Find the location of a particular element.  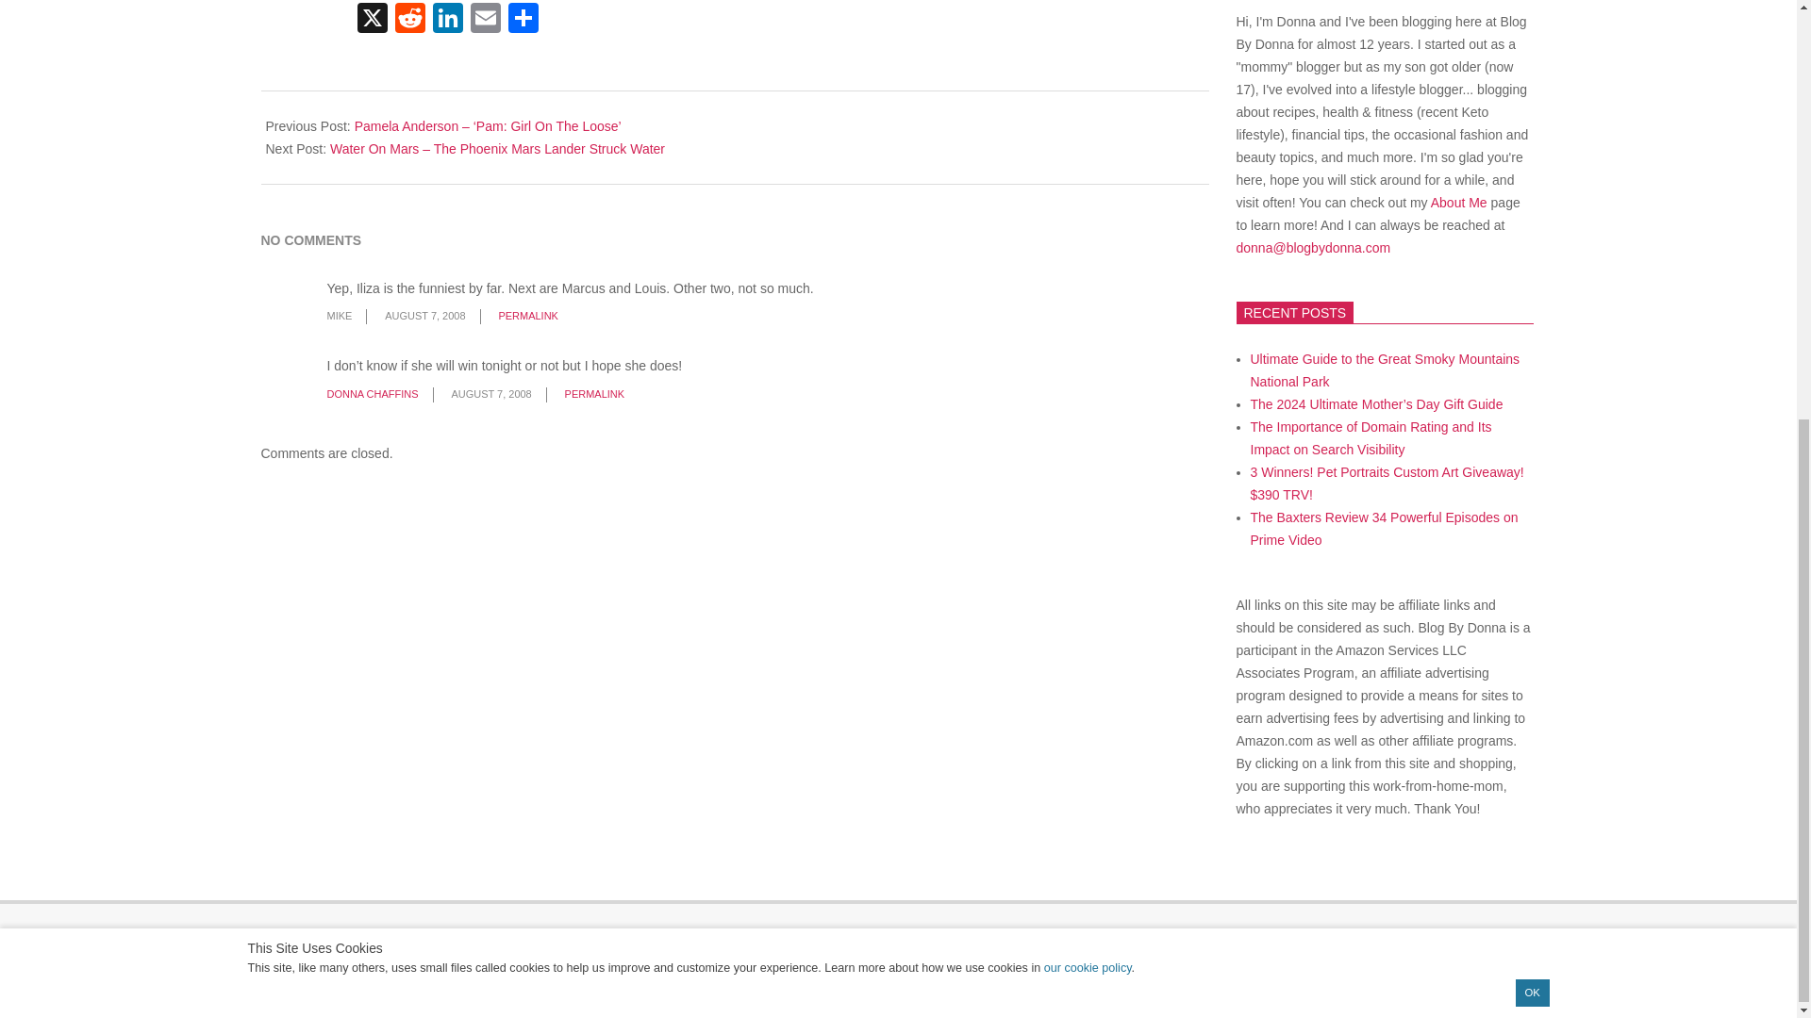

Magazine Hoot WordPress Theme is located at coordinates (911, 983).